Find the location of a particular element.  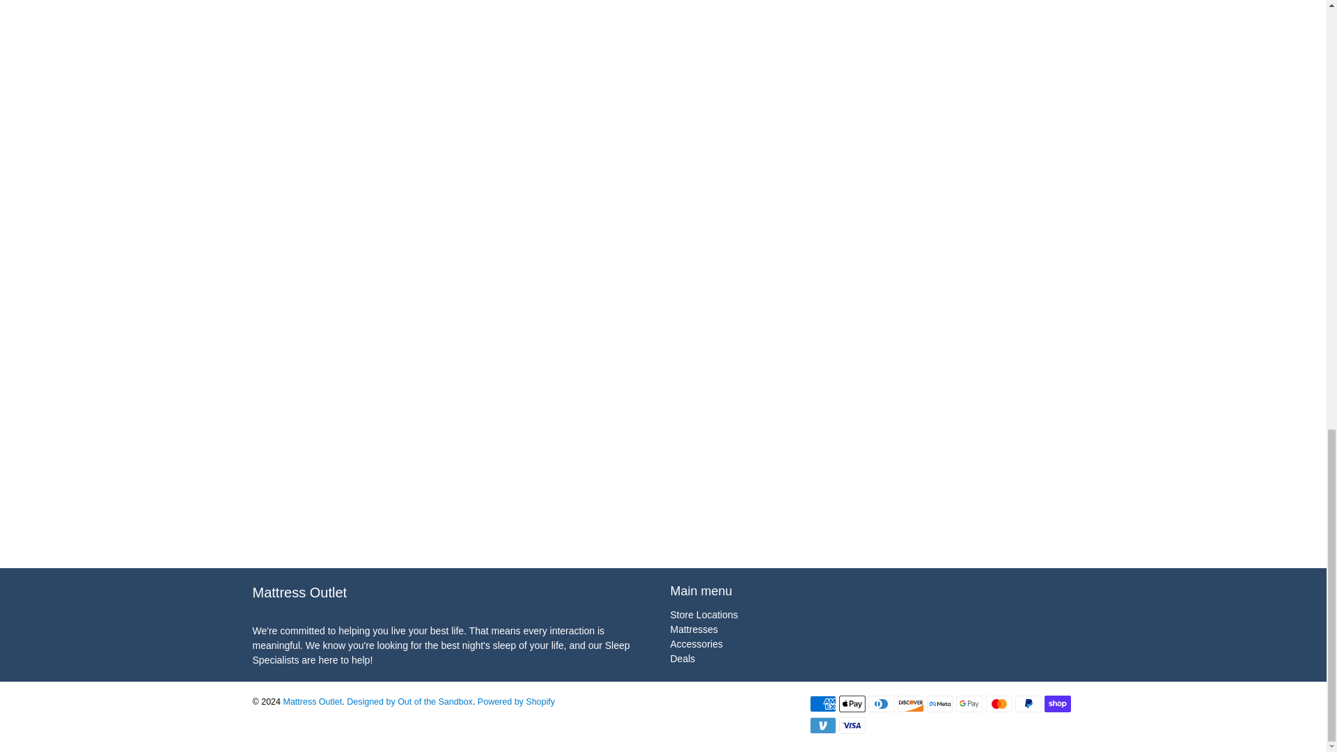

Flex Shopify Theme by Out of the Sandbox is located at coordinates (409, 702).